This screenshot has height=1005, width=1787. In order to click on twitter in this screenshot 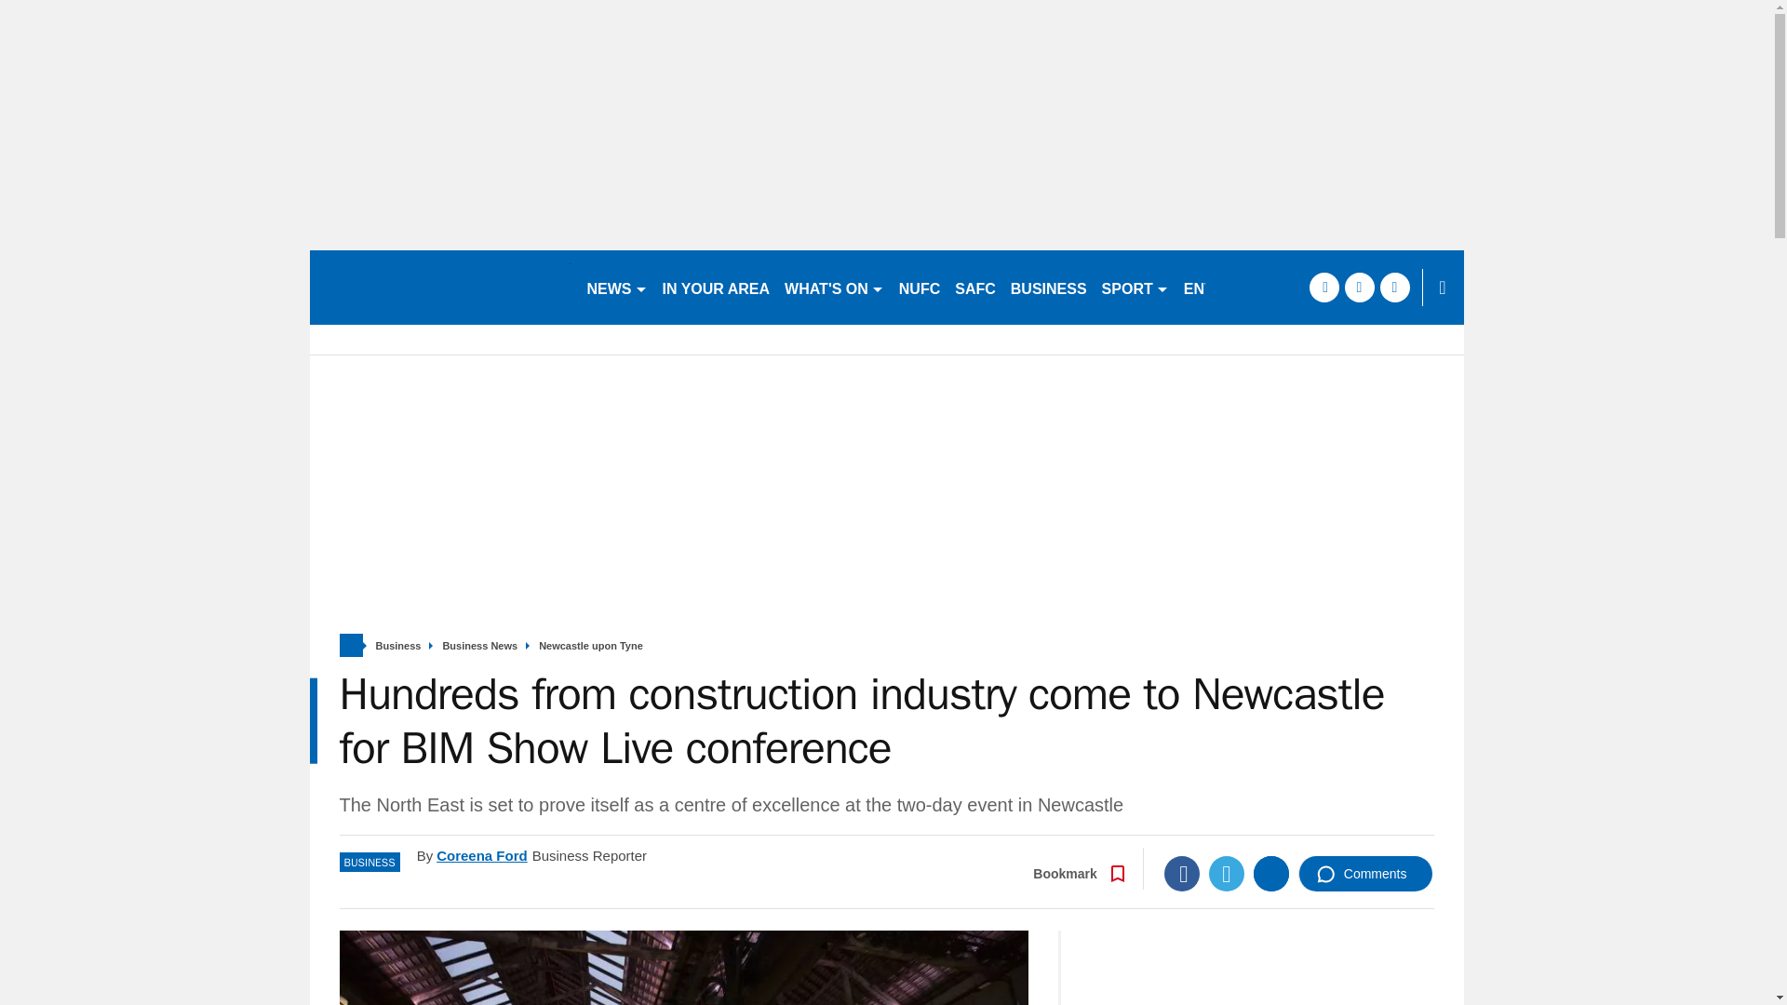, I will do `click(1260, 287)`.